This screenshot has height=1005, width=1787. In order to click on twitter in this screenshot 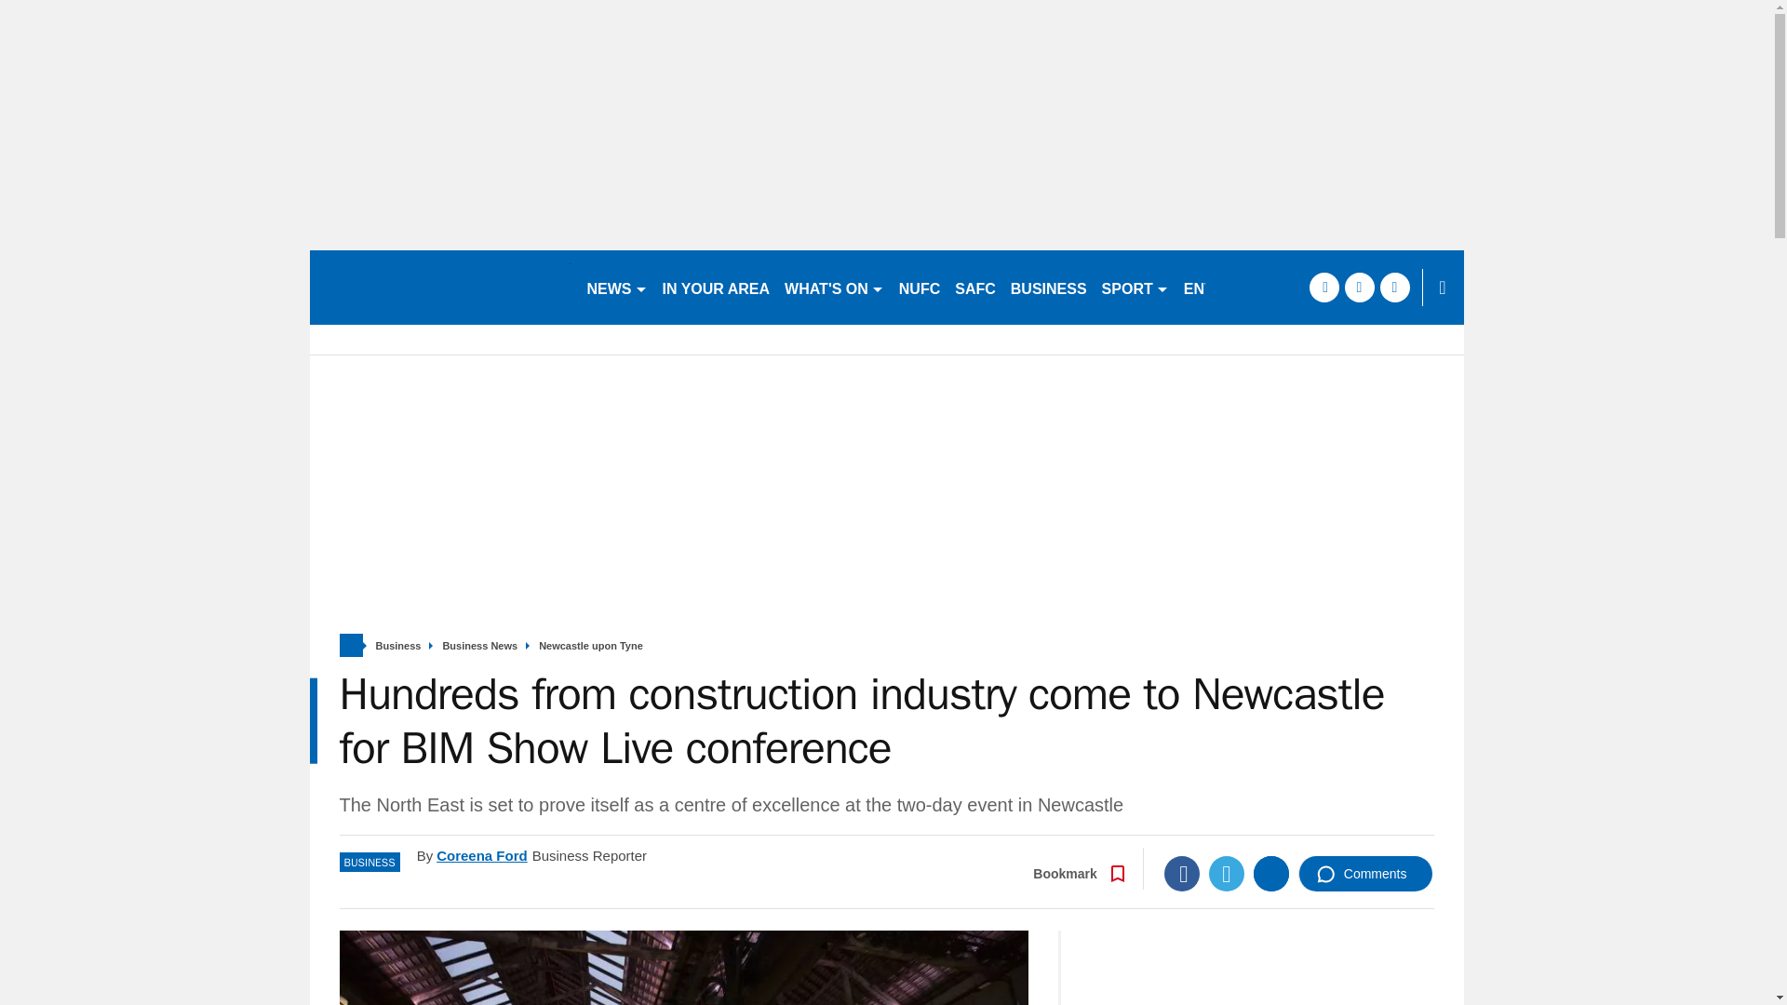, I will do `click(1260, 287)`.